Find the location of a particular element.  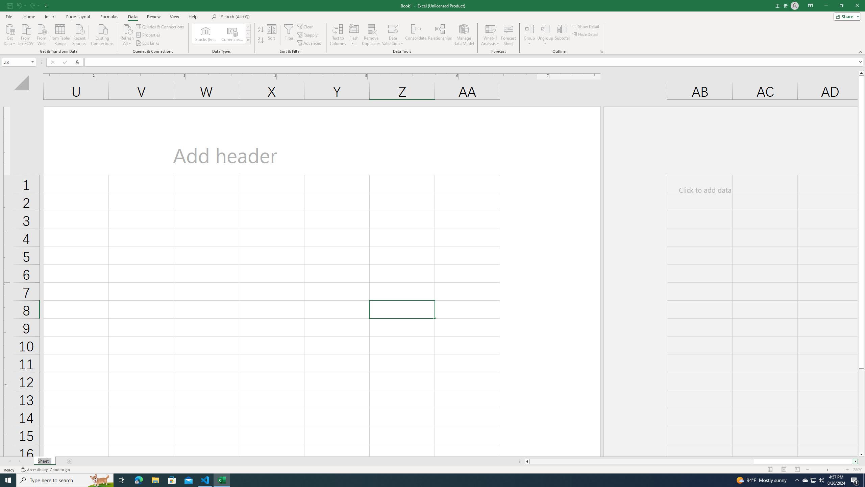

Data Validation... is located at coordinates (393, 35).